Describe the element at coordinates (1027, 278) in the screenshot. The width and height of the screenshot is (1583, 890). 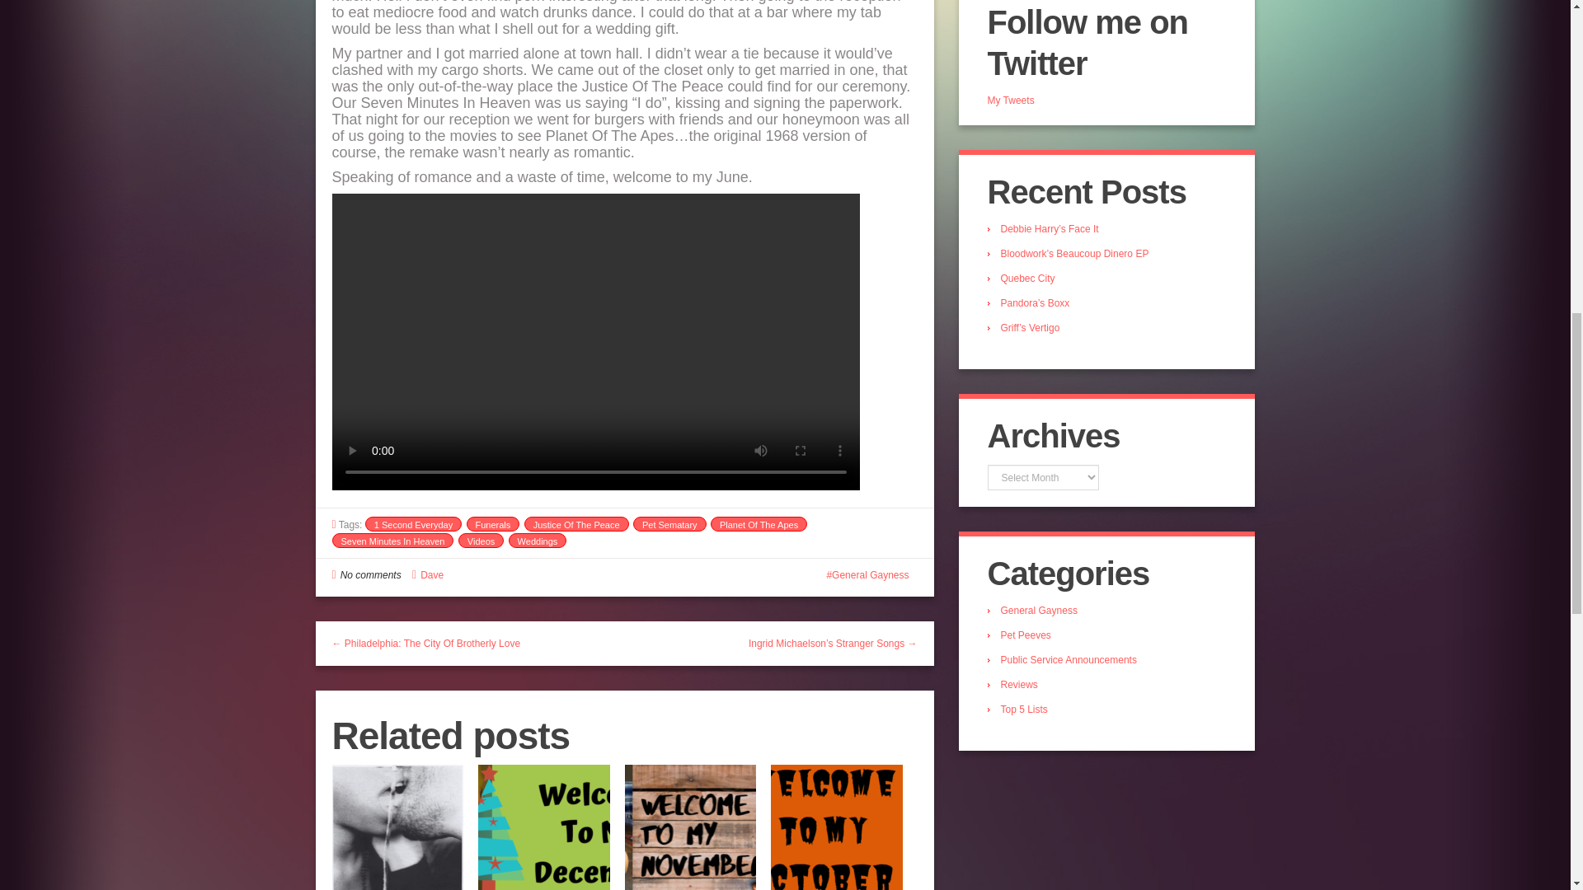
I see `Quebec City` at that location.